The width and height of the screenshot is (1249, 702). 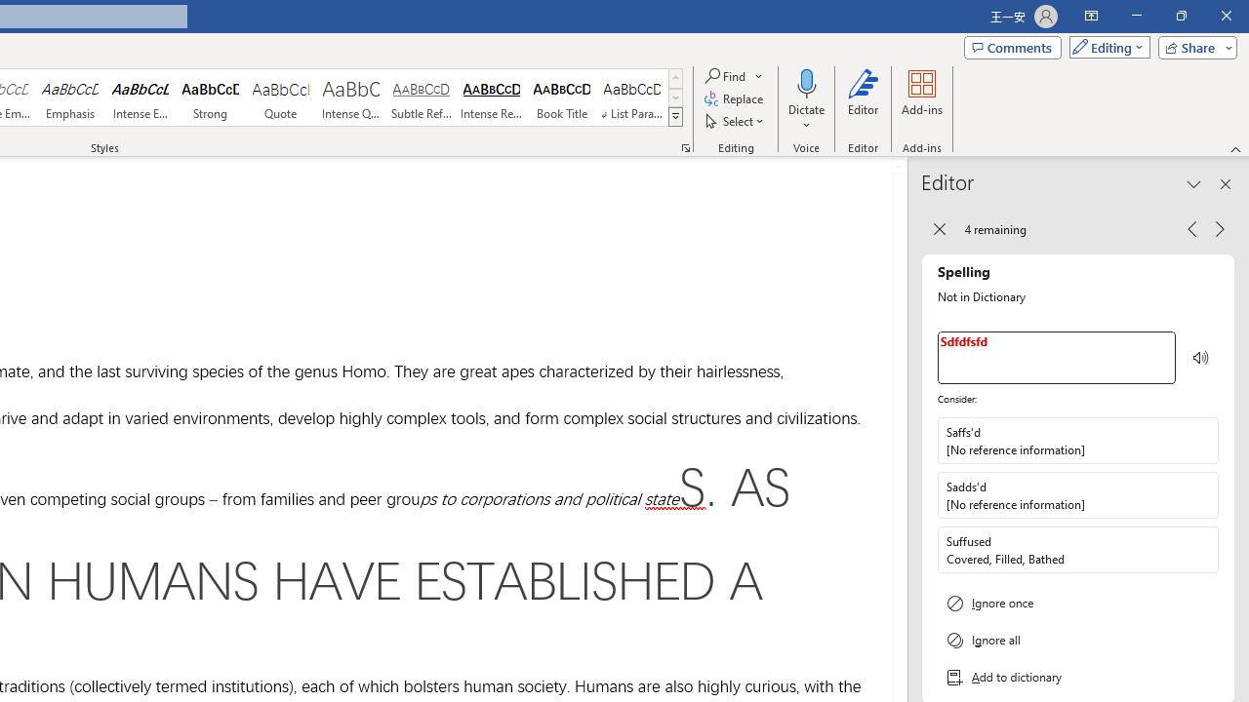 I want to click on Previous Issue, 4 remaining, so click(x=1192, y=228).